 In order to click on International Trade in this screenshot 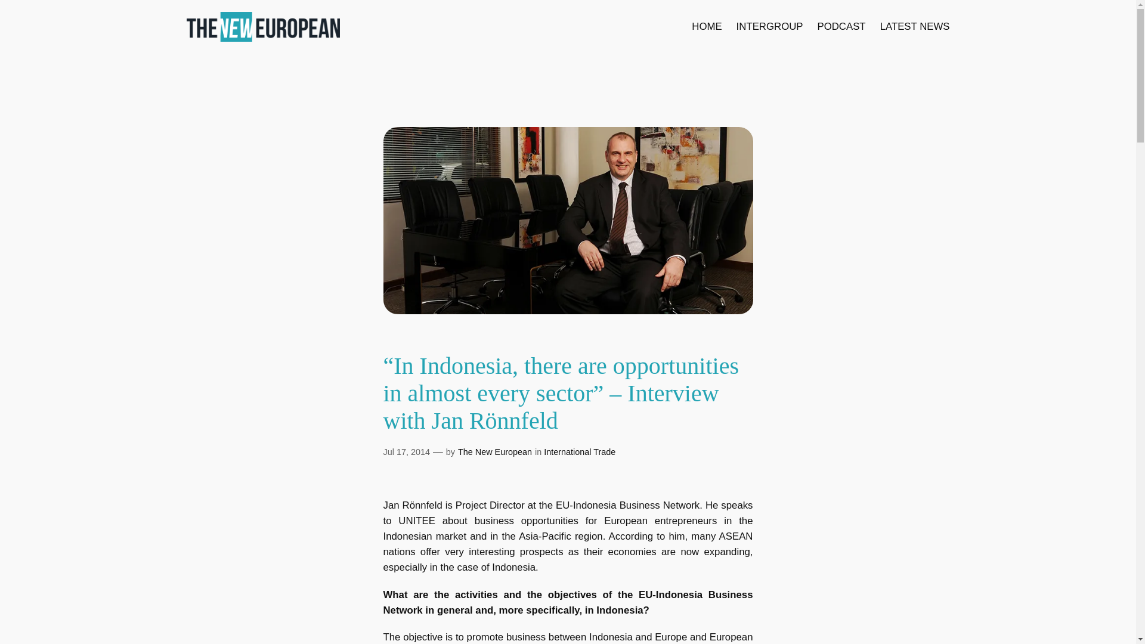, I will do `click(580, 451)`.